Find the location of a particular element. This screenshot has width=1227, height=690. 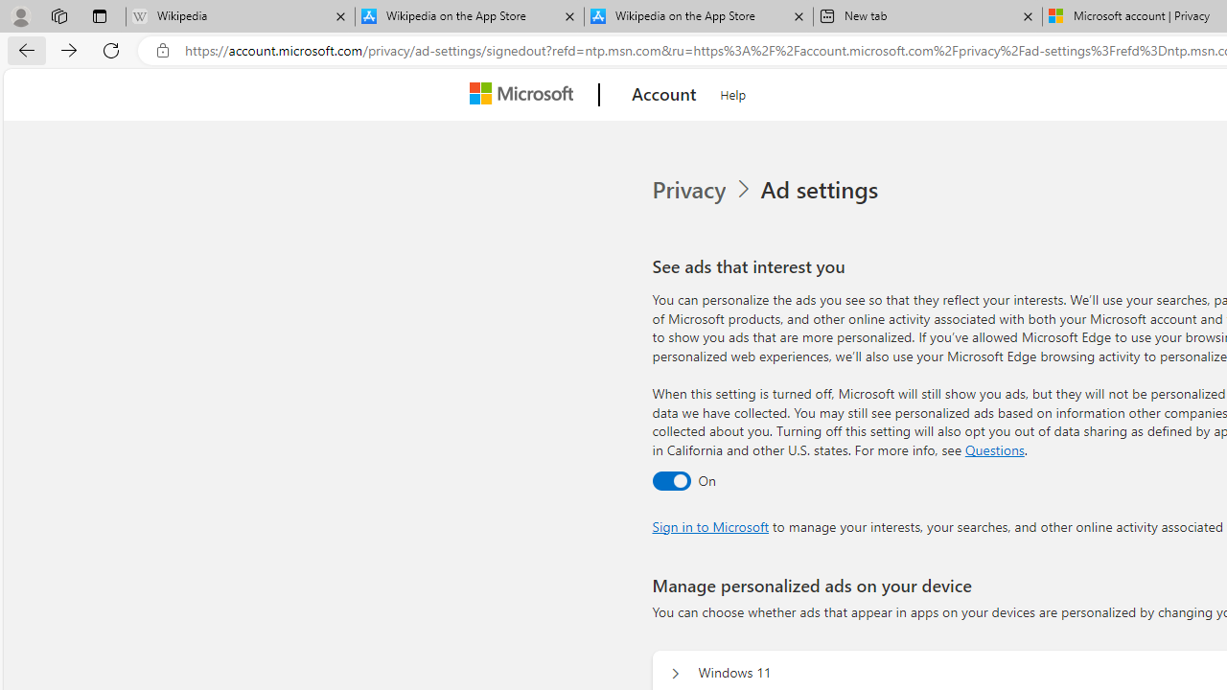

Manage personalized ads on your device Windows 11 is located at coordinates (675, 673).